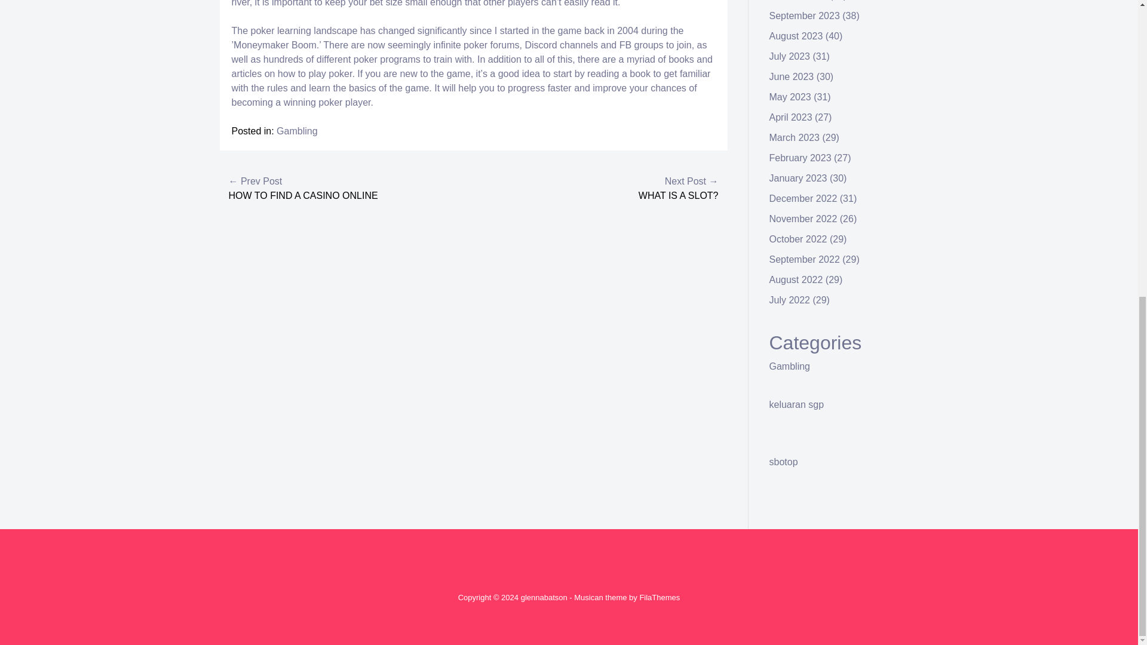  What do you see at coordinates (791, 117) in the screenshot?
I see `April 2023` at bounding box center [791, 117].